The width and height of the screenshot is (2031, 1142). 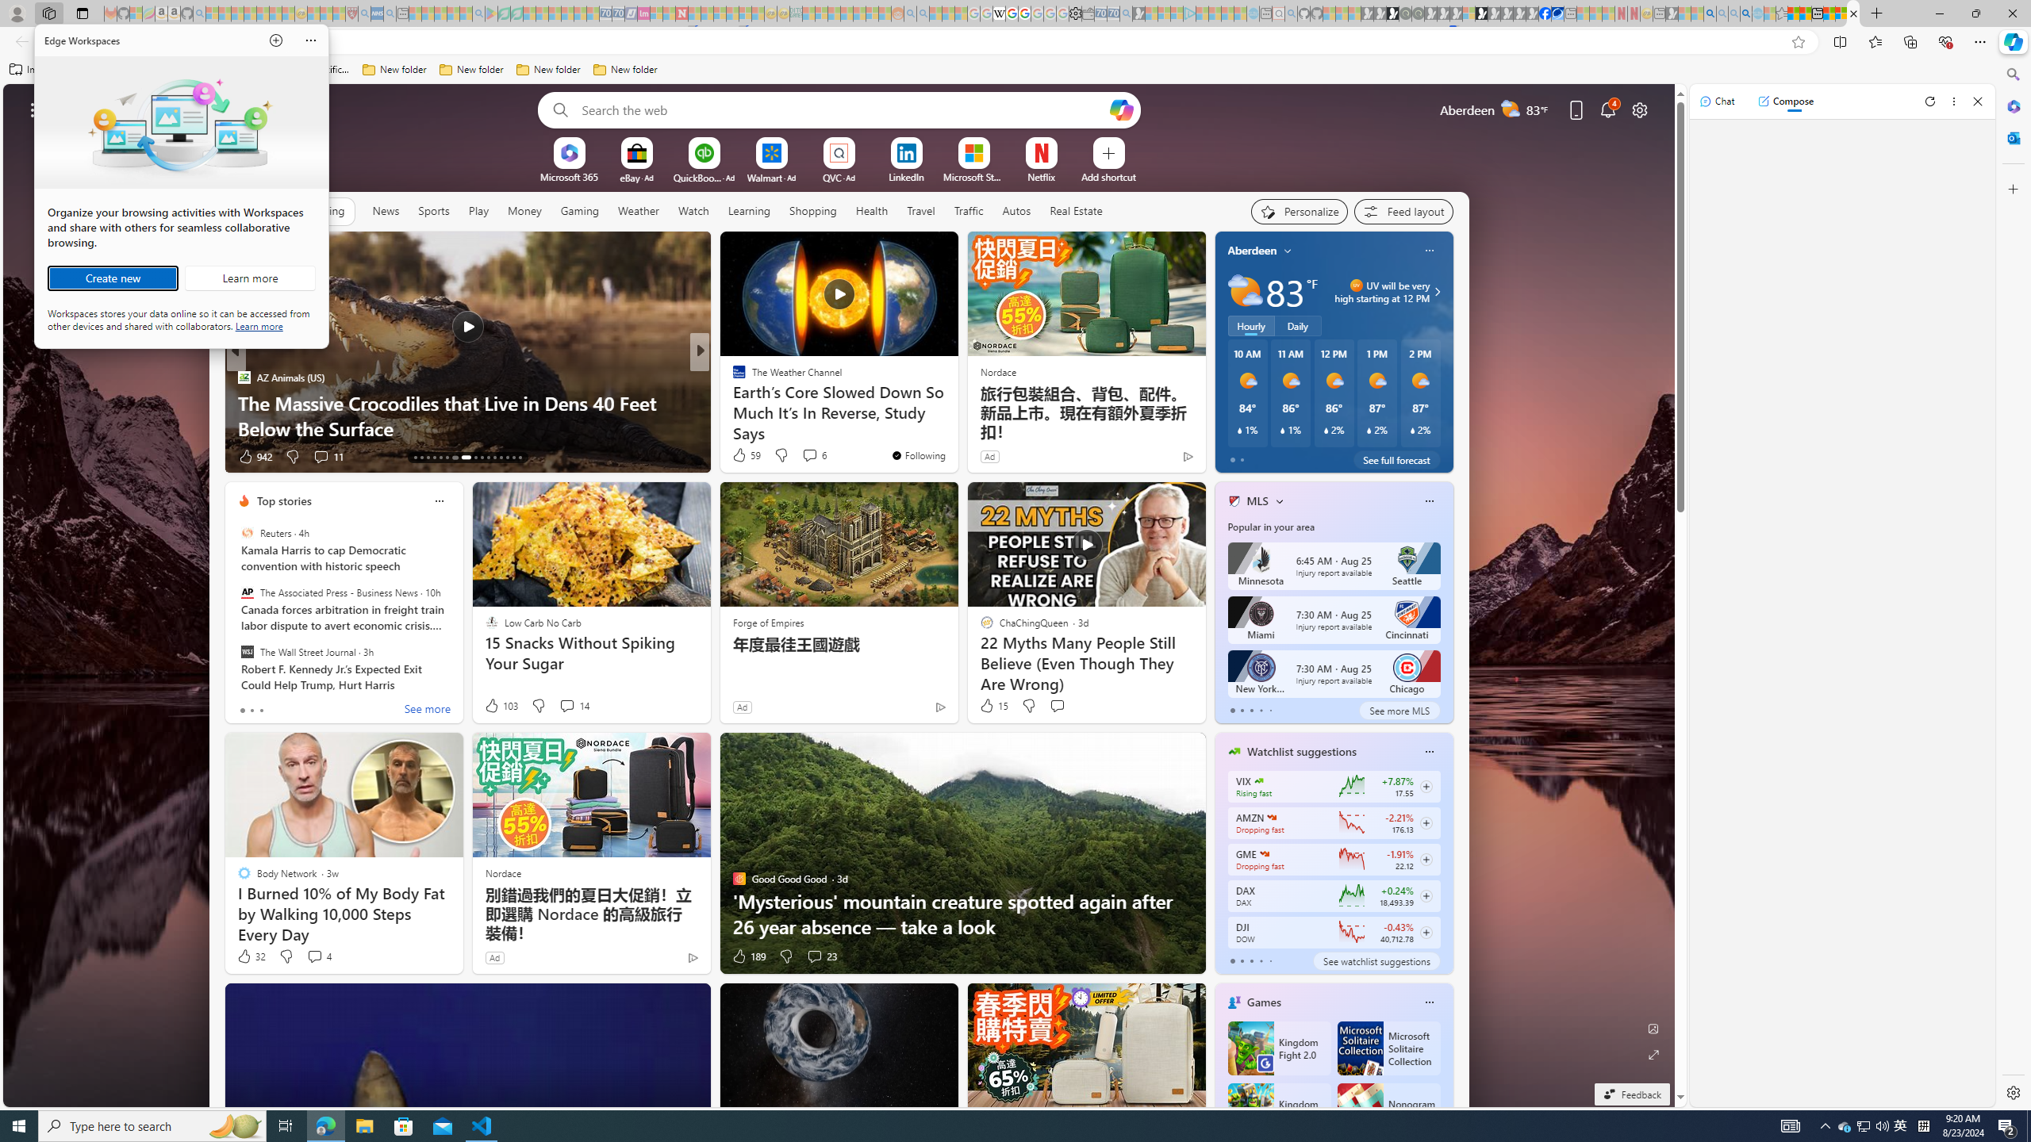 I want to click on Latest Politics News & Archive | Newsweek.com - Sleeping, so click(x=681, y=13).